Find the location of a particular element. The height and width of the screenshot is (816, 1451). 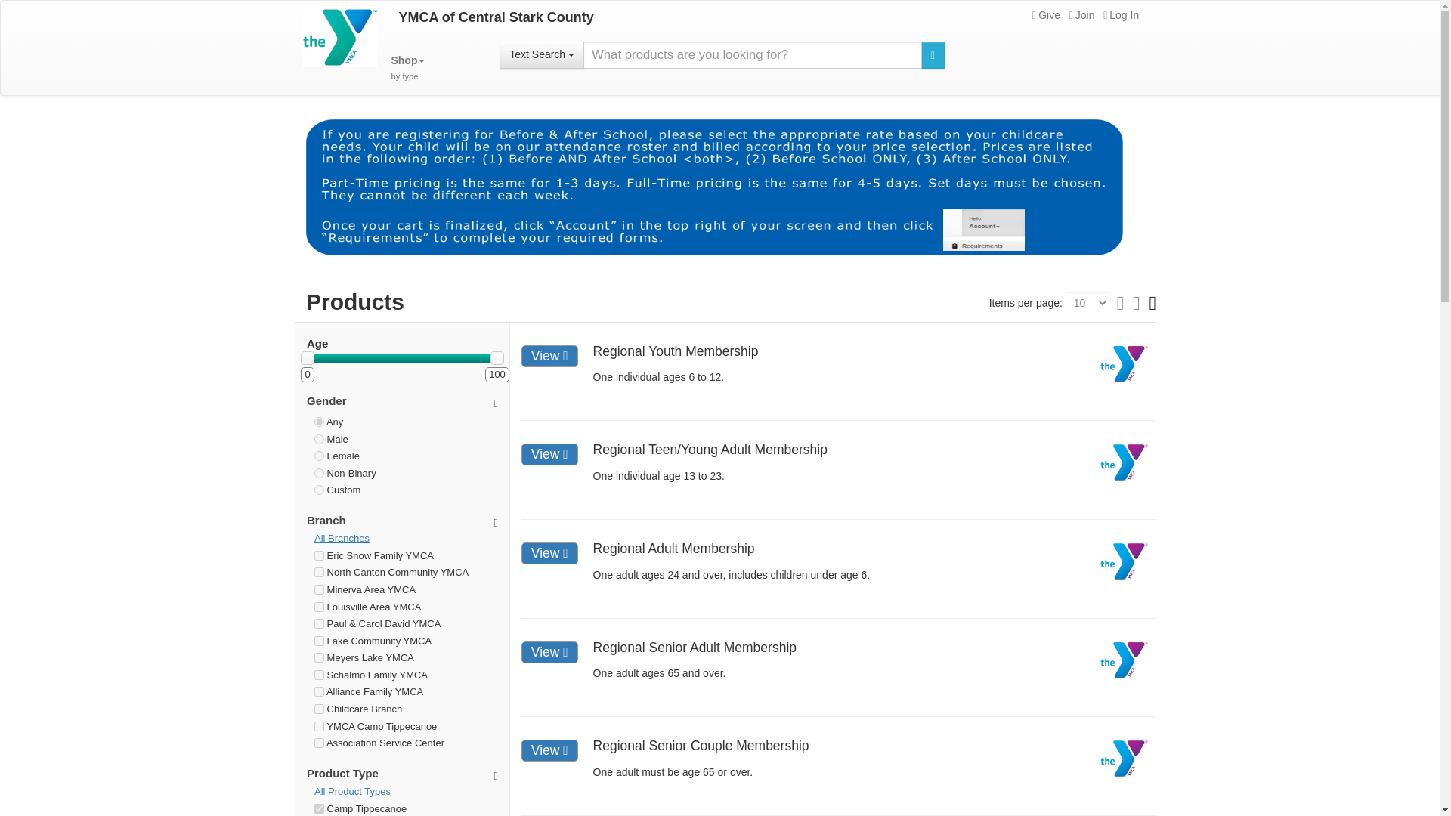

on is located at coordinates (319, 589).